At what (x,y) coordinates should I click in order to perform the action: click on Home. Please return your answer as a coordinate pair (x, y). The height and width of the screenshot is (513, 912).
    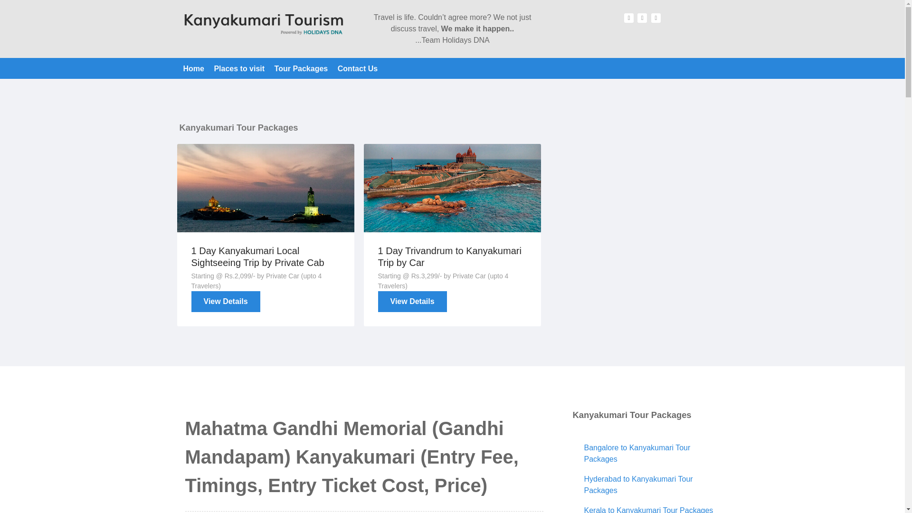
    Looking at the image, I should click on (194, 69).